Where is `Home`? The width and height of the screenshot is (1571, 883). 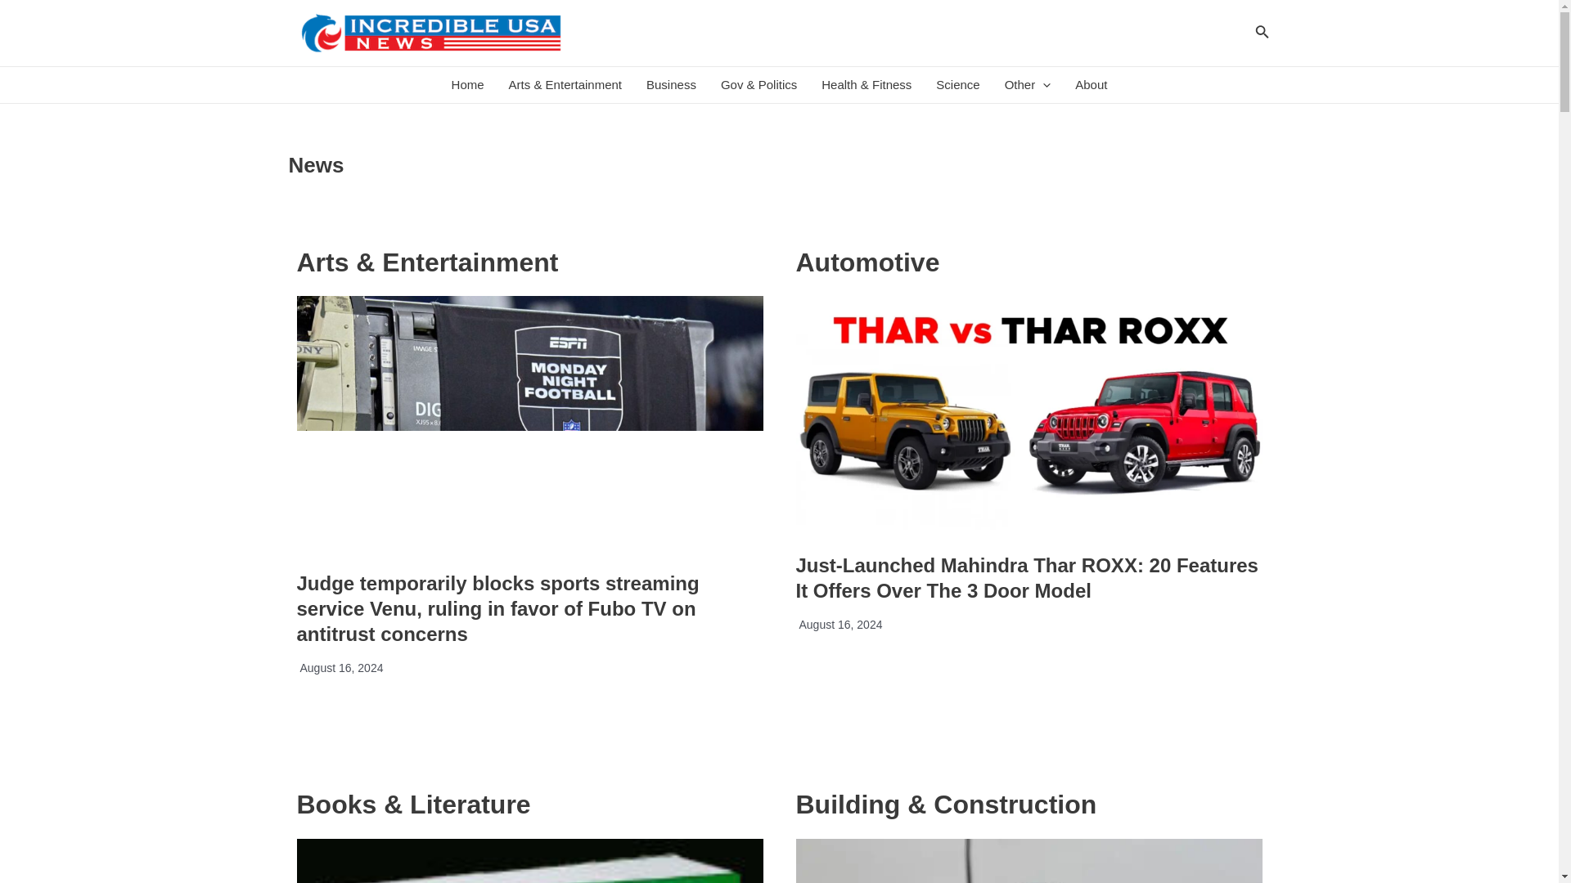 Home is located at coordinates (468, 85).